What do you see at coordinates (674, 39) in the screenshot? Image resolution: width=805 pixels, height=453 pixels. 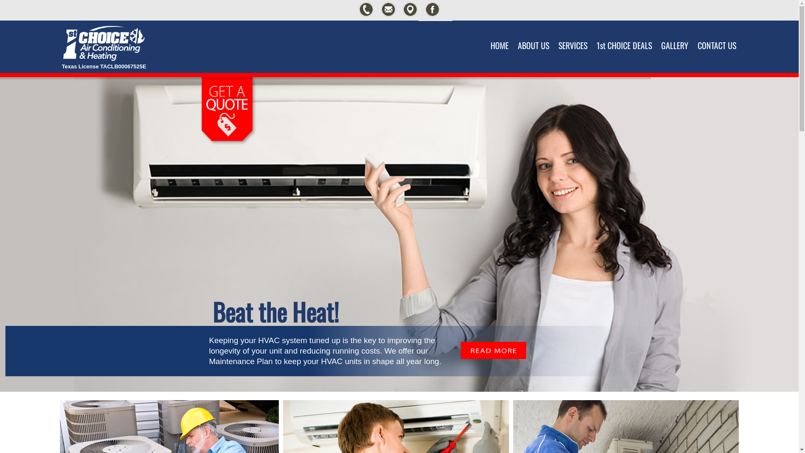 I see `GALLERY` at bounding box center [674, 39].